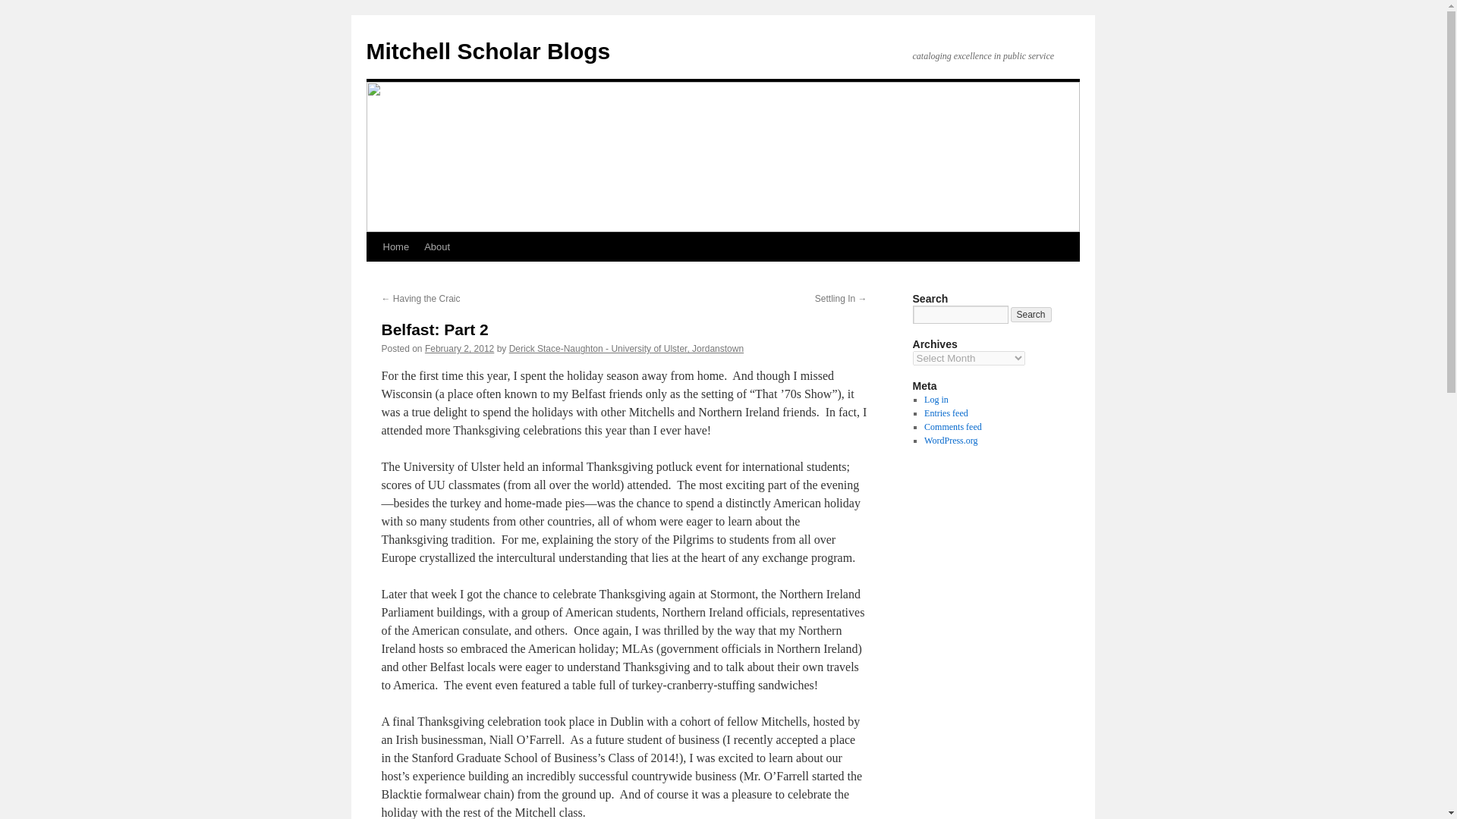  Describe the element at coordinates (950, 440) in the screenshot. I see `WordPress.org` at that location.